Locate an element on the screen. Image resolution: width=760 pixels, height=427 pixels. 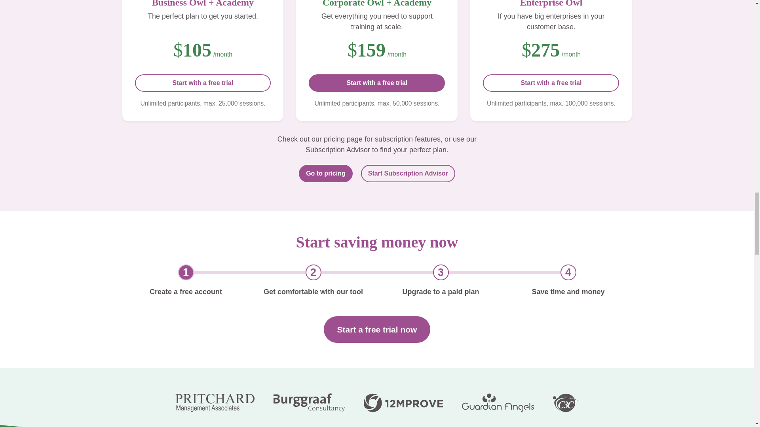
Start with a free trial is located at coordinates (202, 83).